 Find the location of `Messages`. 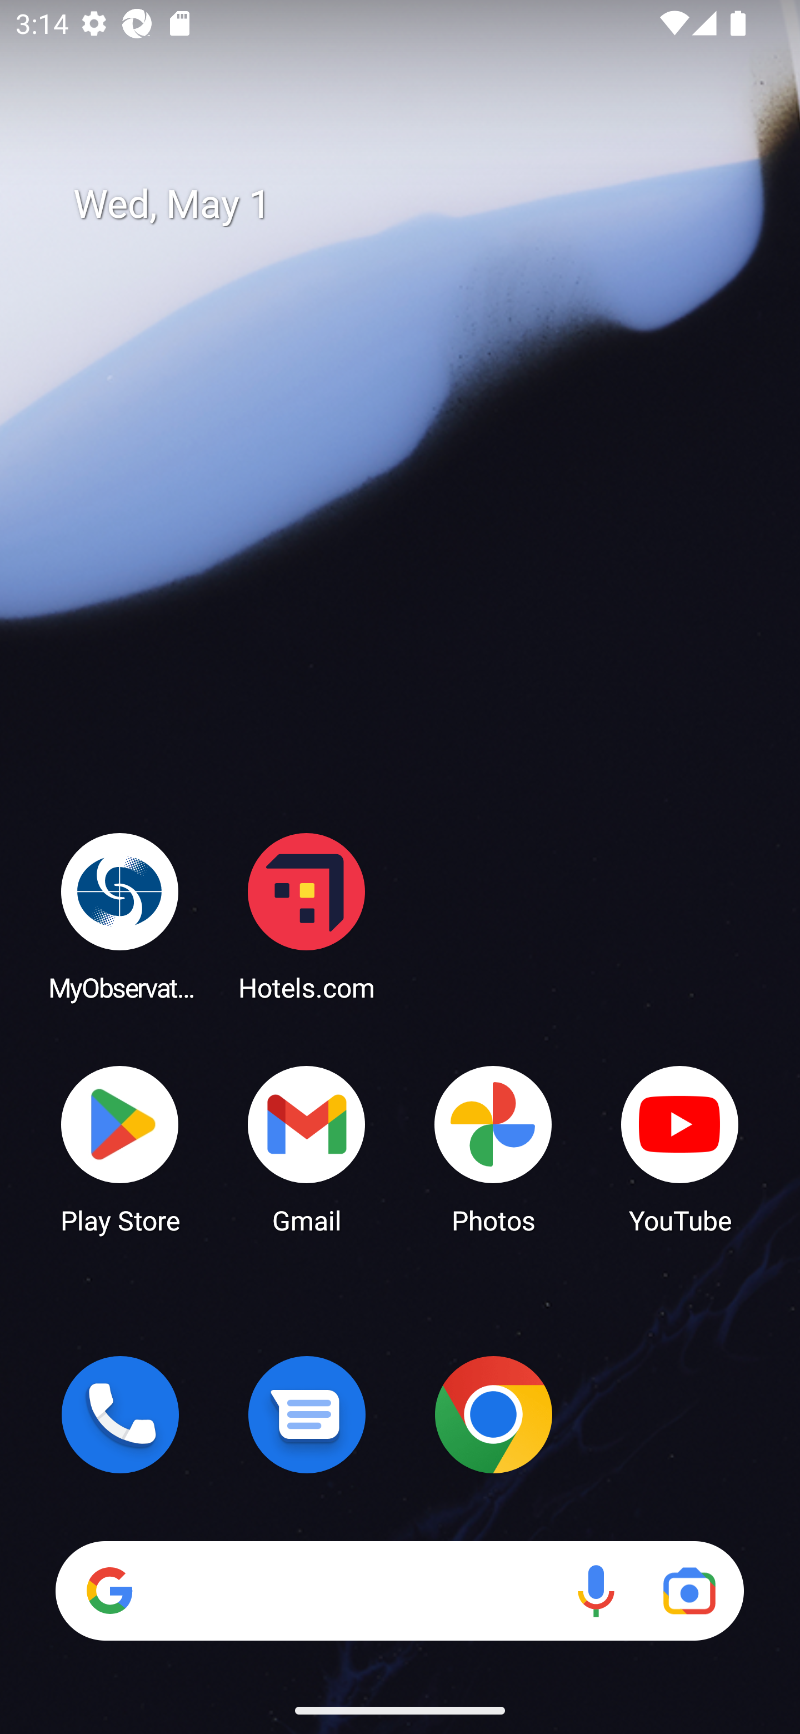

Messages is located at coordinates (307, 1414).